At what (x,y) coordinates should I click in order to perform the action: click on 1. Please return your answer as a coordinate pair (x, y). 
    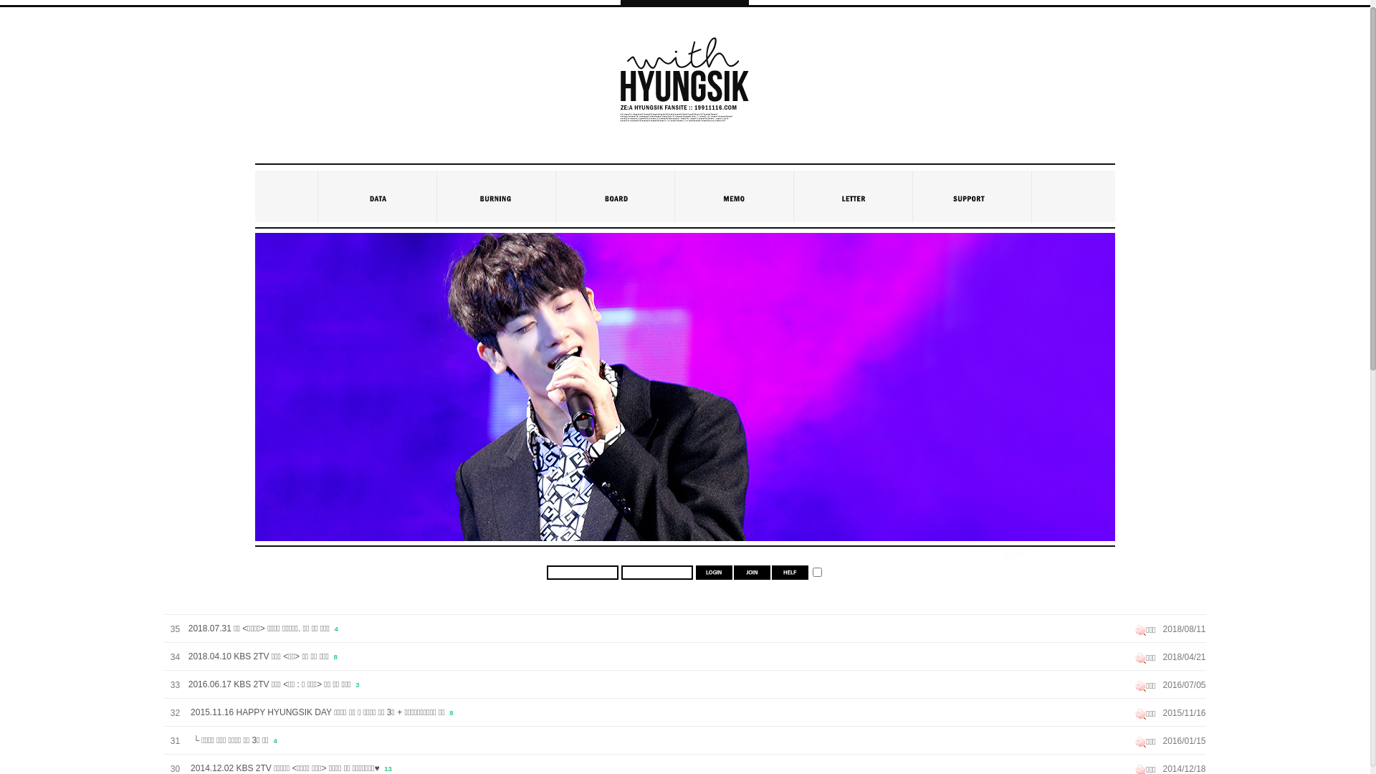
    Looking at the image, I should click on (817, 572).